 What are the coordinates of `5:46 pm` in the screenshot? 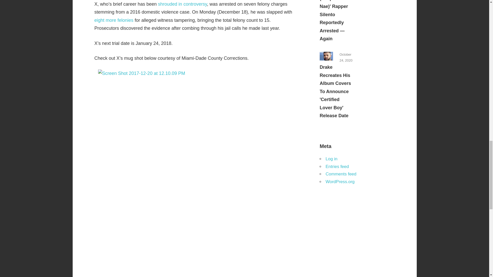 It's located at (346, 57).